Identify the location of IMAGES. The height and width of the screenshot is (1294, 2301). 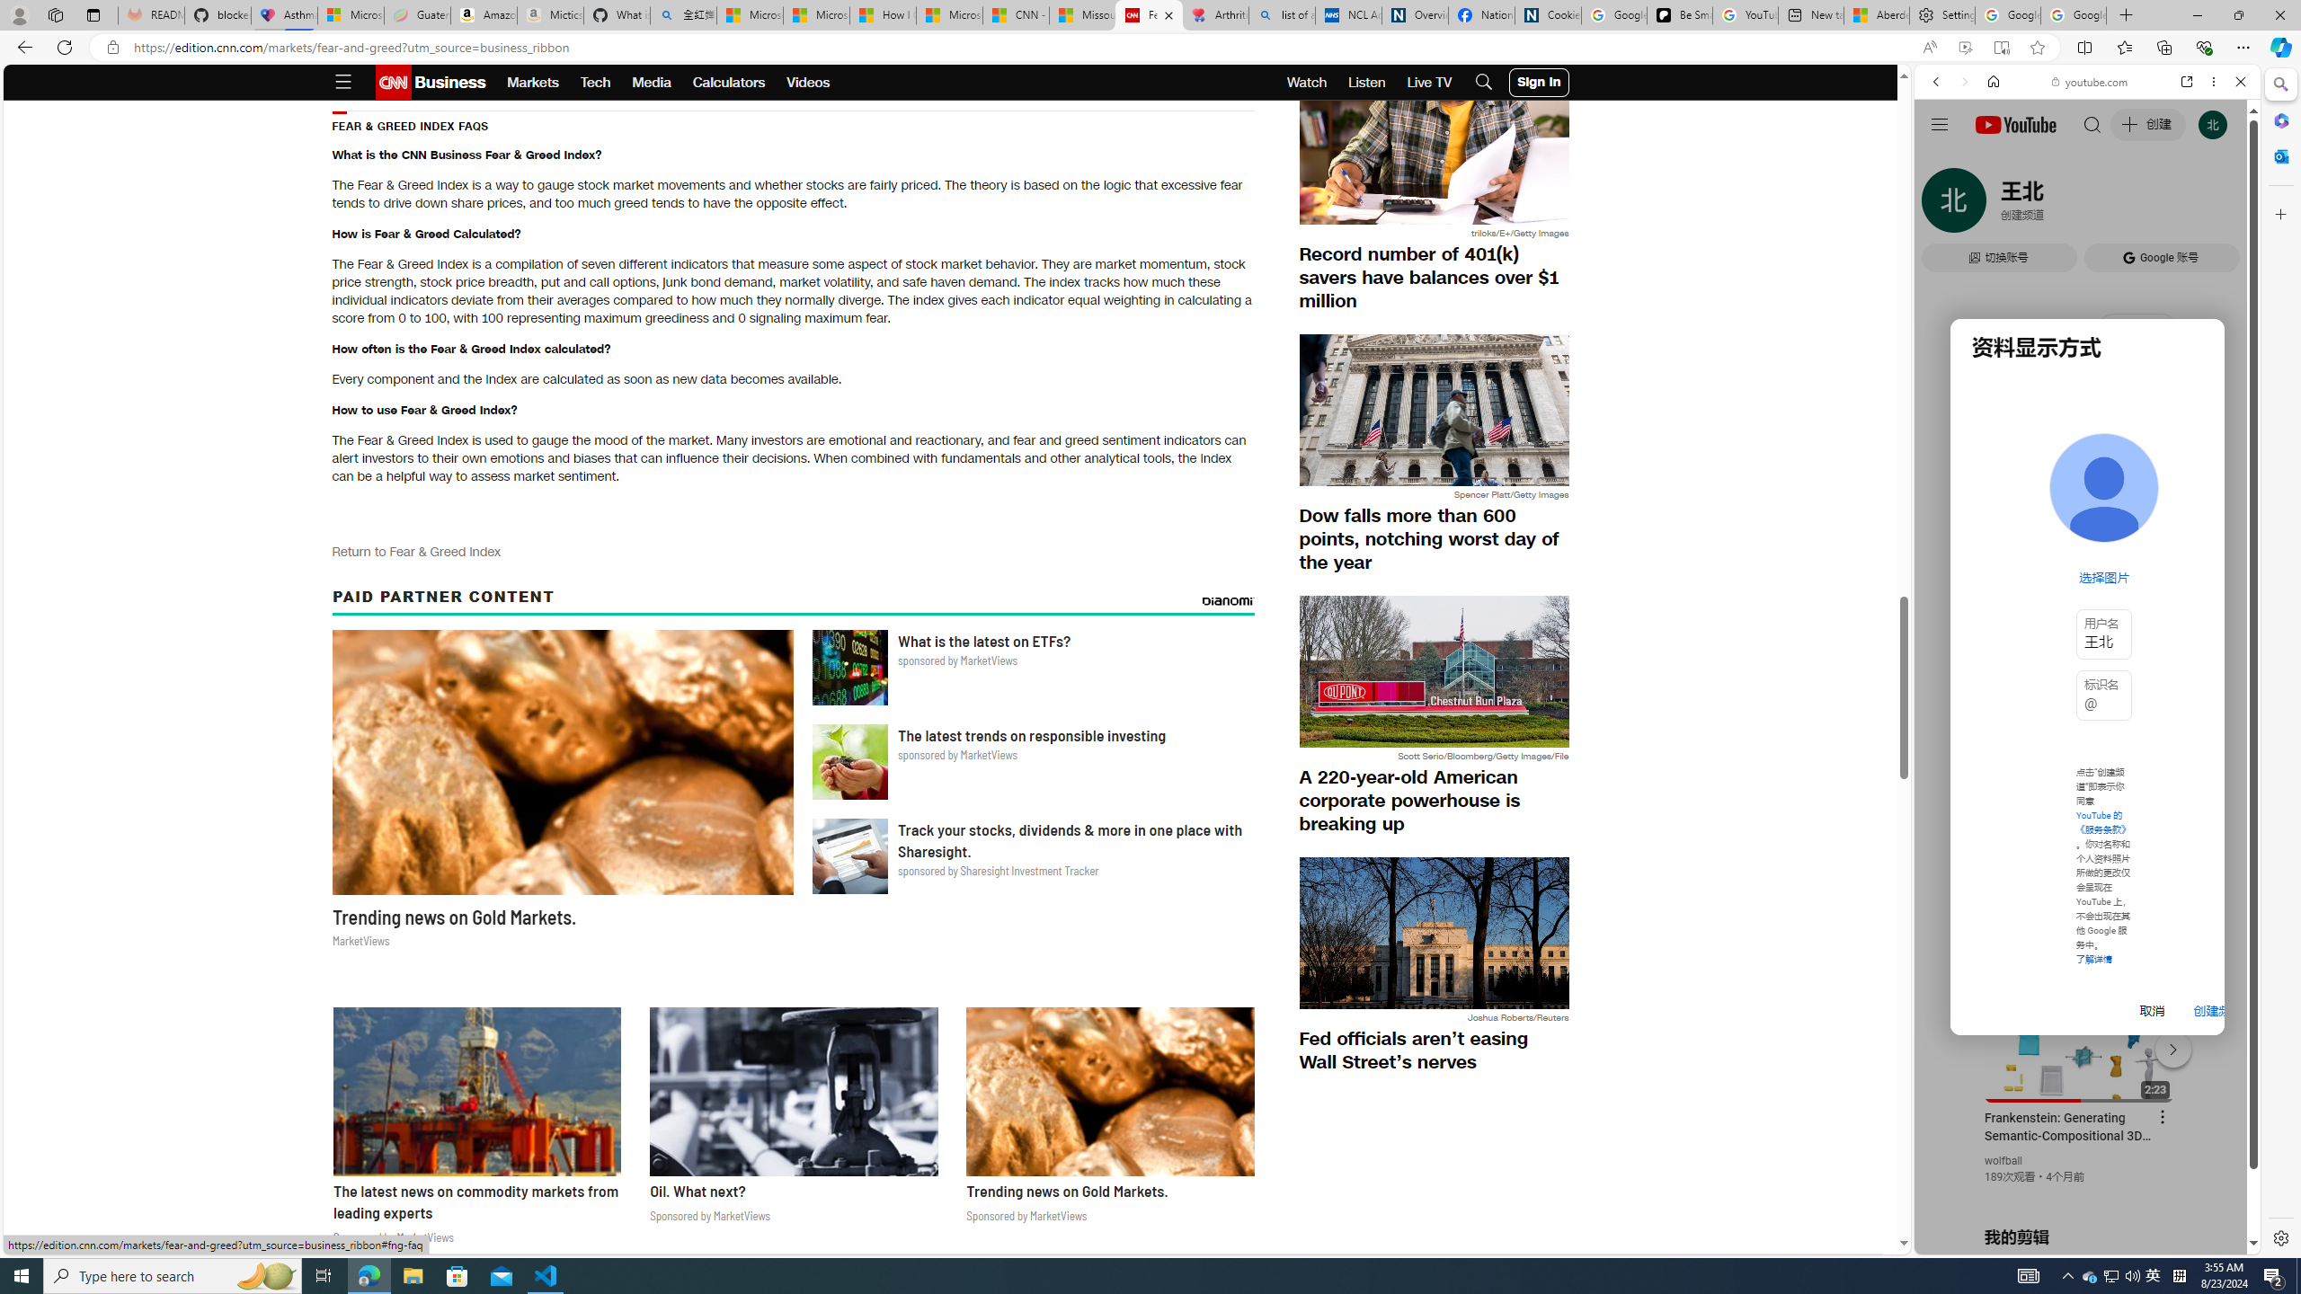
(1995, 206).